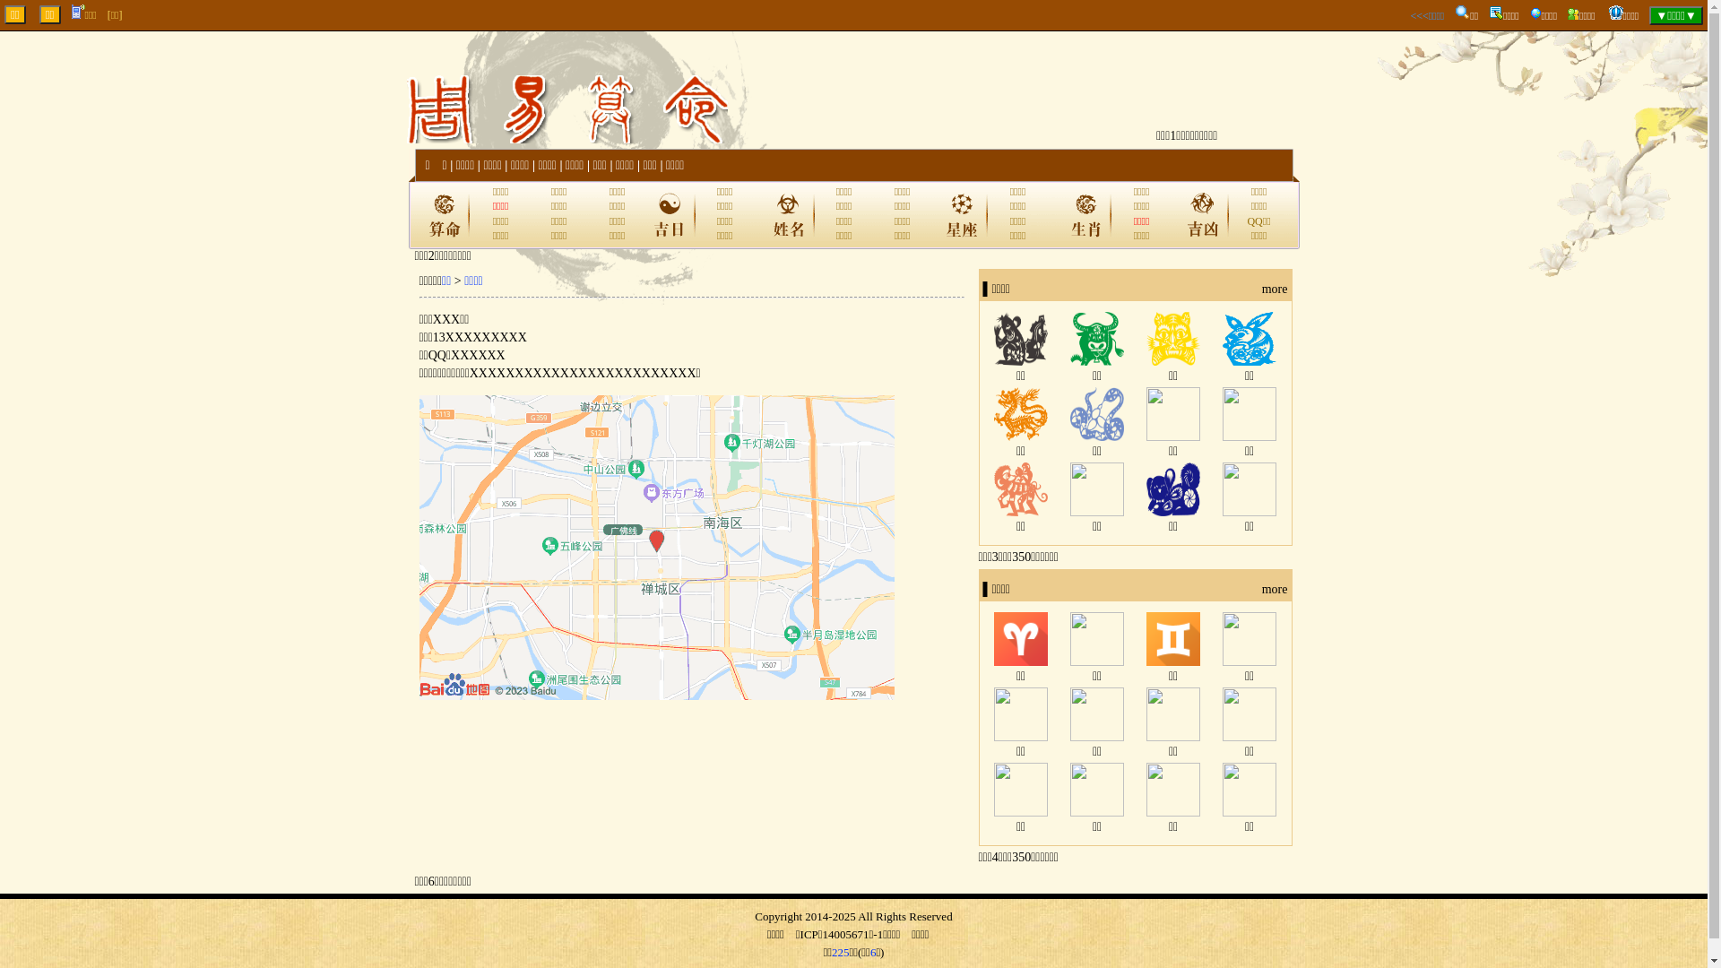 Image resolution: width=1721 pixels, height=968 pixels. Describe the element at coordinates (1275, 290) in the screenshot. I see `more` at that location.